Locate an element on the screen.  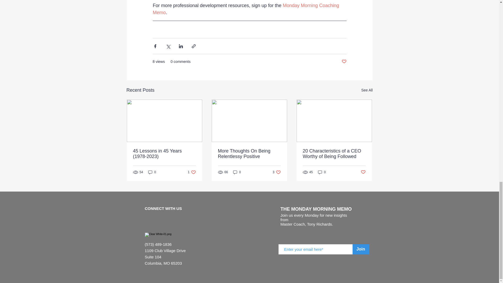
0 is located at coordinates (237, 172).